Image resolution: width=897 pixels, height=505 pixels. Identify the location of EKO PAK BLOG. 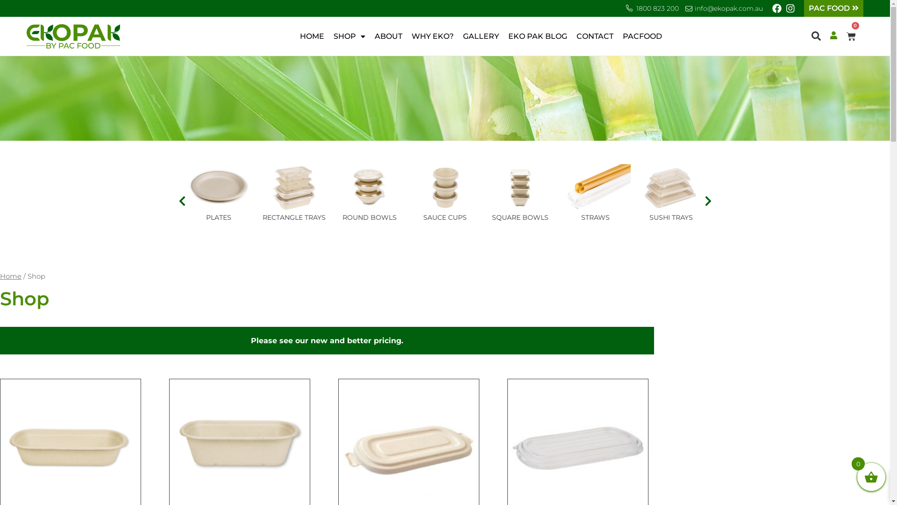
(538, 36).